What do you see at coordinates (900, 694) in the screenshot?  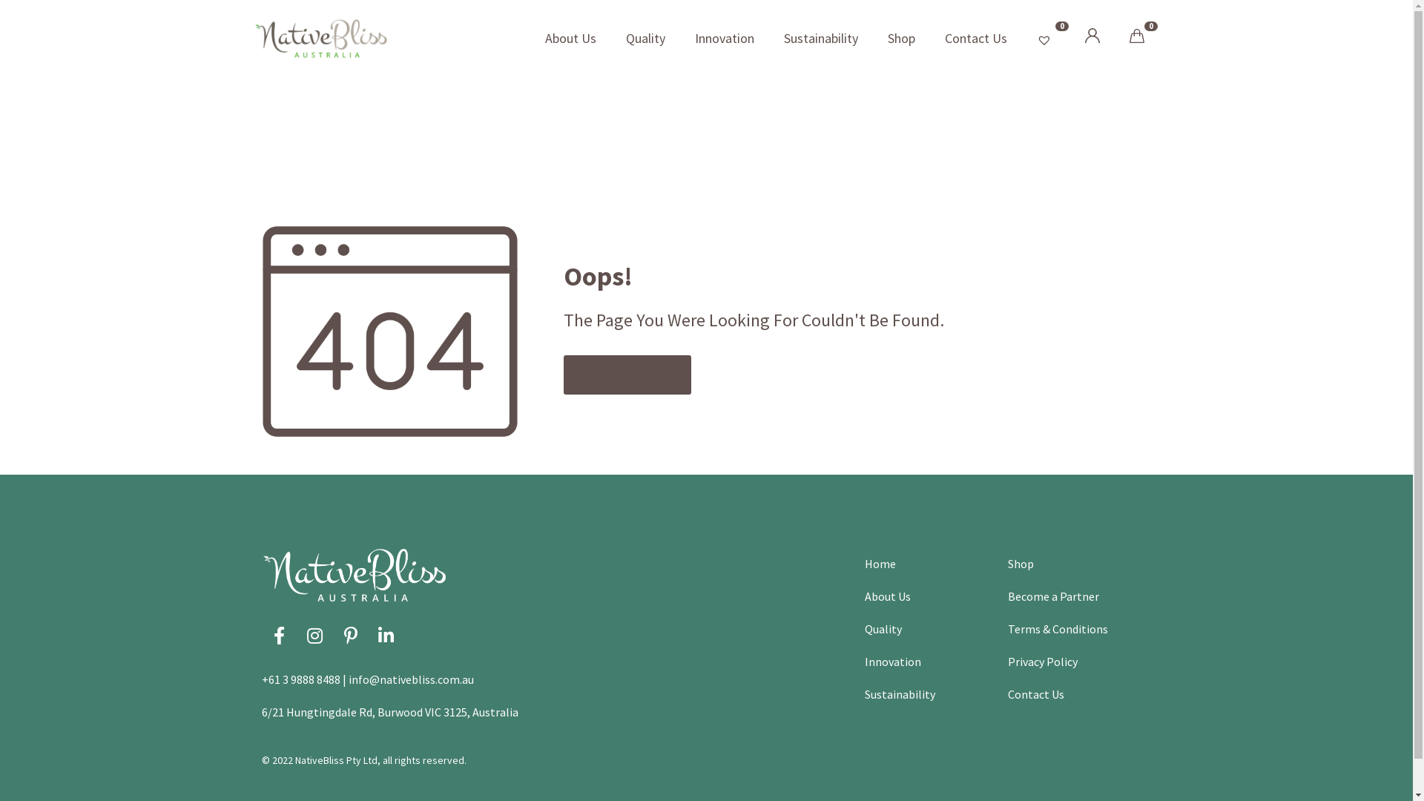 I see `Sustainability` at bounding box center [900, 694].